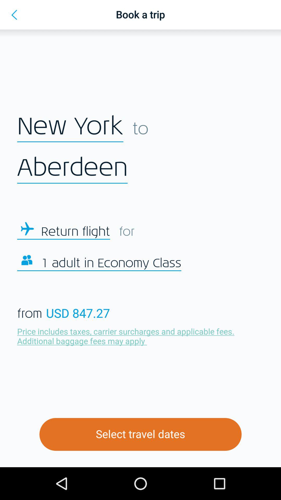 The width and height of the screenshot is (281, 500). What do you see at coordinates (70, 127) in the screenshot?
I see `click item next to the to icon` at bounding box center [70, 127].